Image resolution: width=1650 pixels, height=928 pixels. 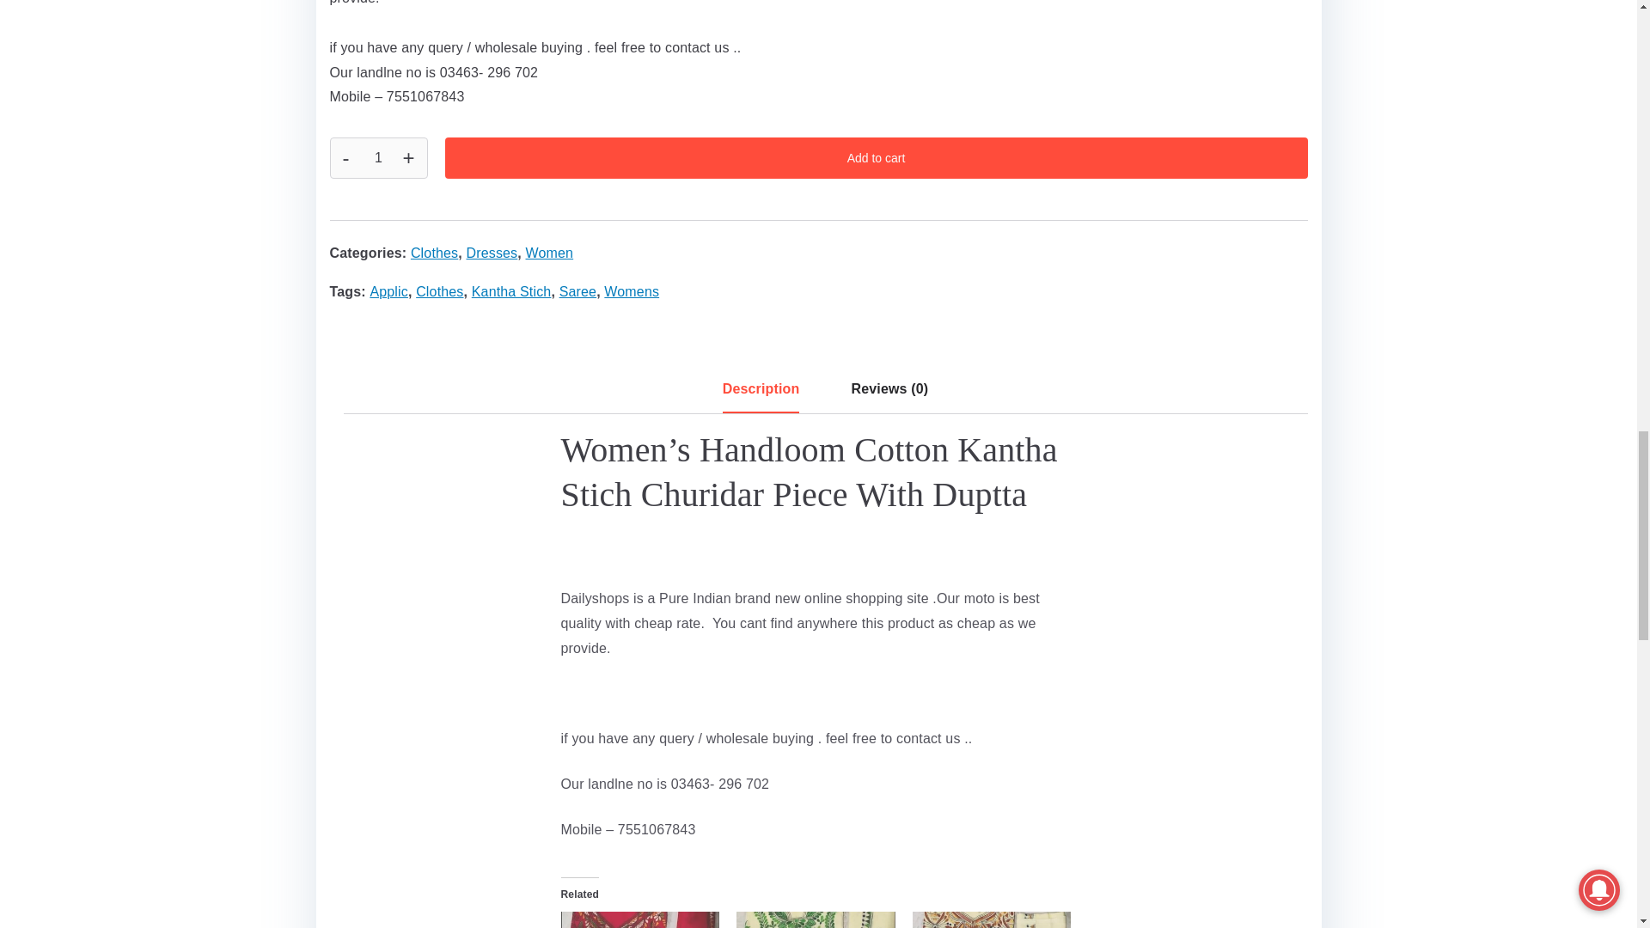 What do you see at coordinates (435, 253) in the screenshot?
I see `Clothes` at bounding box center [435, 253].